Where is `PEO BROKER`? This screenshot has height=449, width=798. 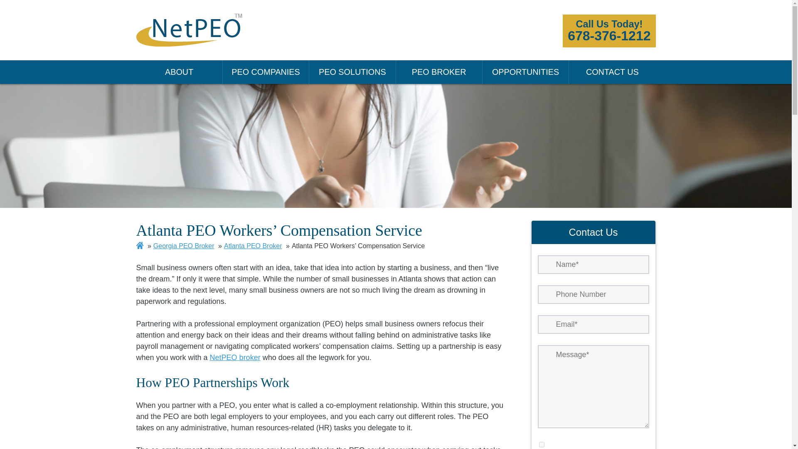
PEO BROKER is located at coordinates (608, 31).